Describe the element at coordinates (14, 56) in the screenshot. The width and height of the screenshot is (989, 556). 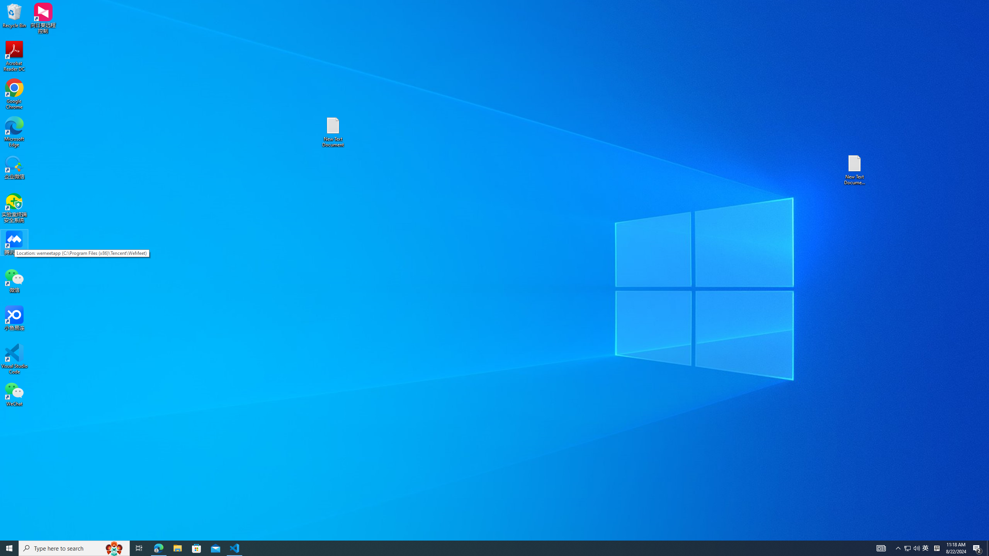
I see `Tray Input Indicator - Chinese (Simplified, China)` at that location.